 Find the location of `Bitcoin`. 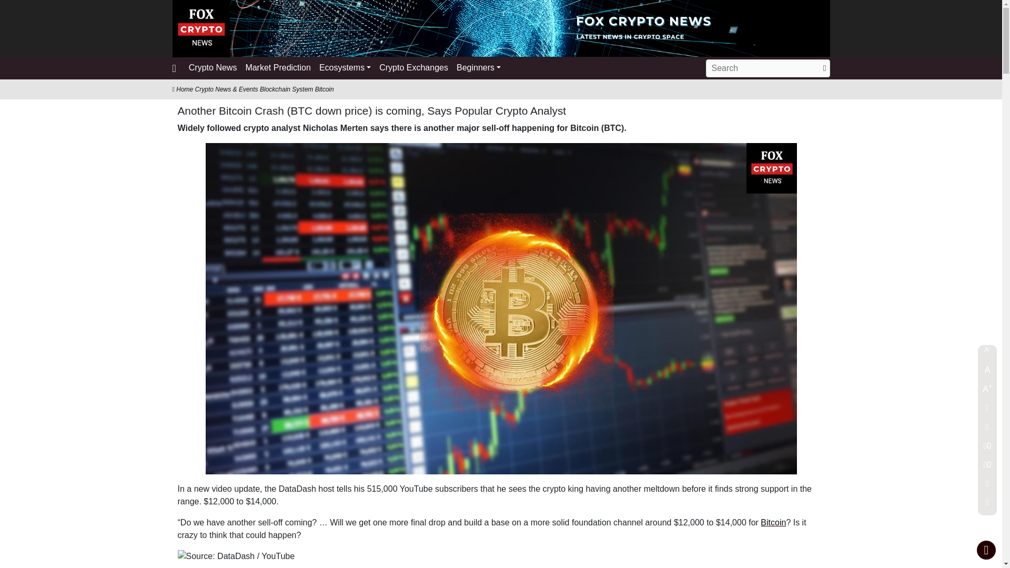

Bitcoin is located at coordinates (773, 522).